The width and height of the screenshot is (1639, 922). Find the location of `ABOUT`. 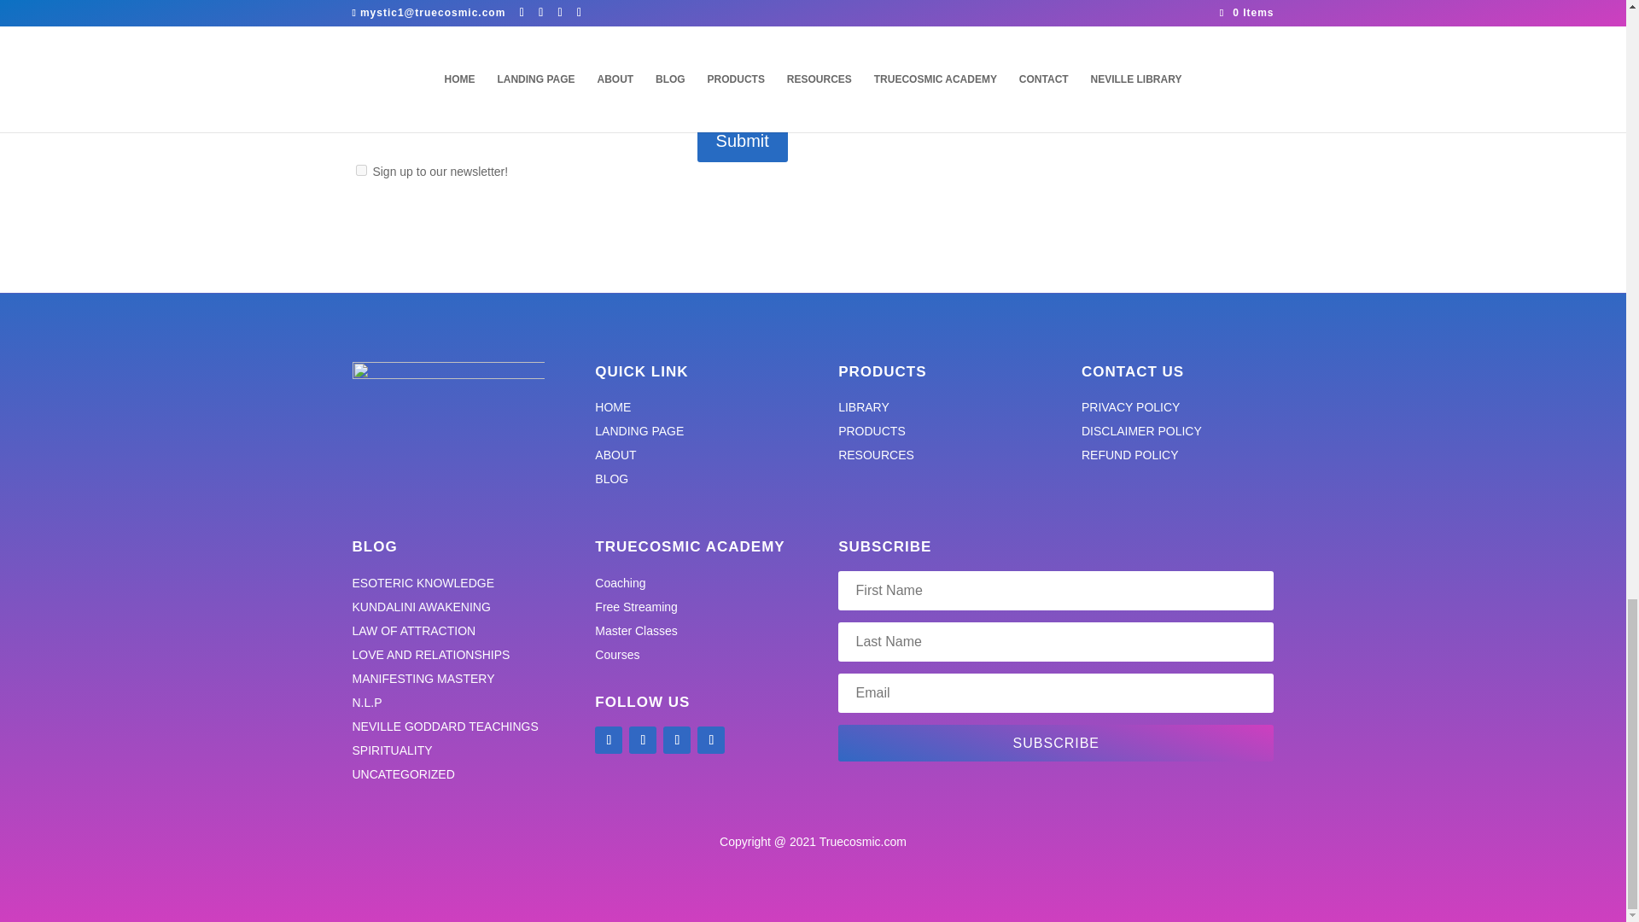

ABOUT is located at coordinates (615, 454).